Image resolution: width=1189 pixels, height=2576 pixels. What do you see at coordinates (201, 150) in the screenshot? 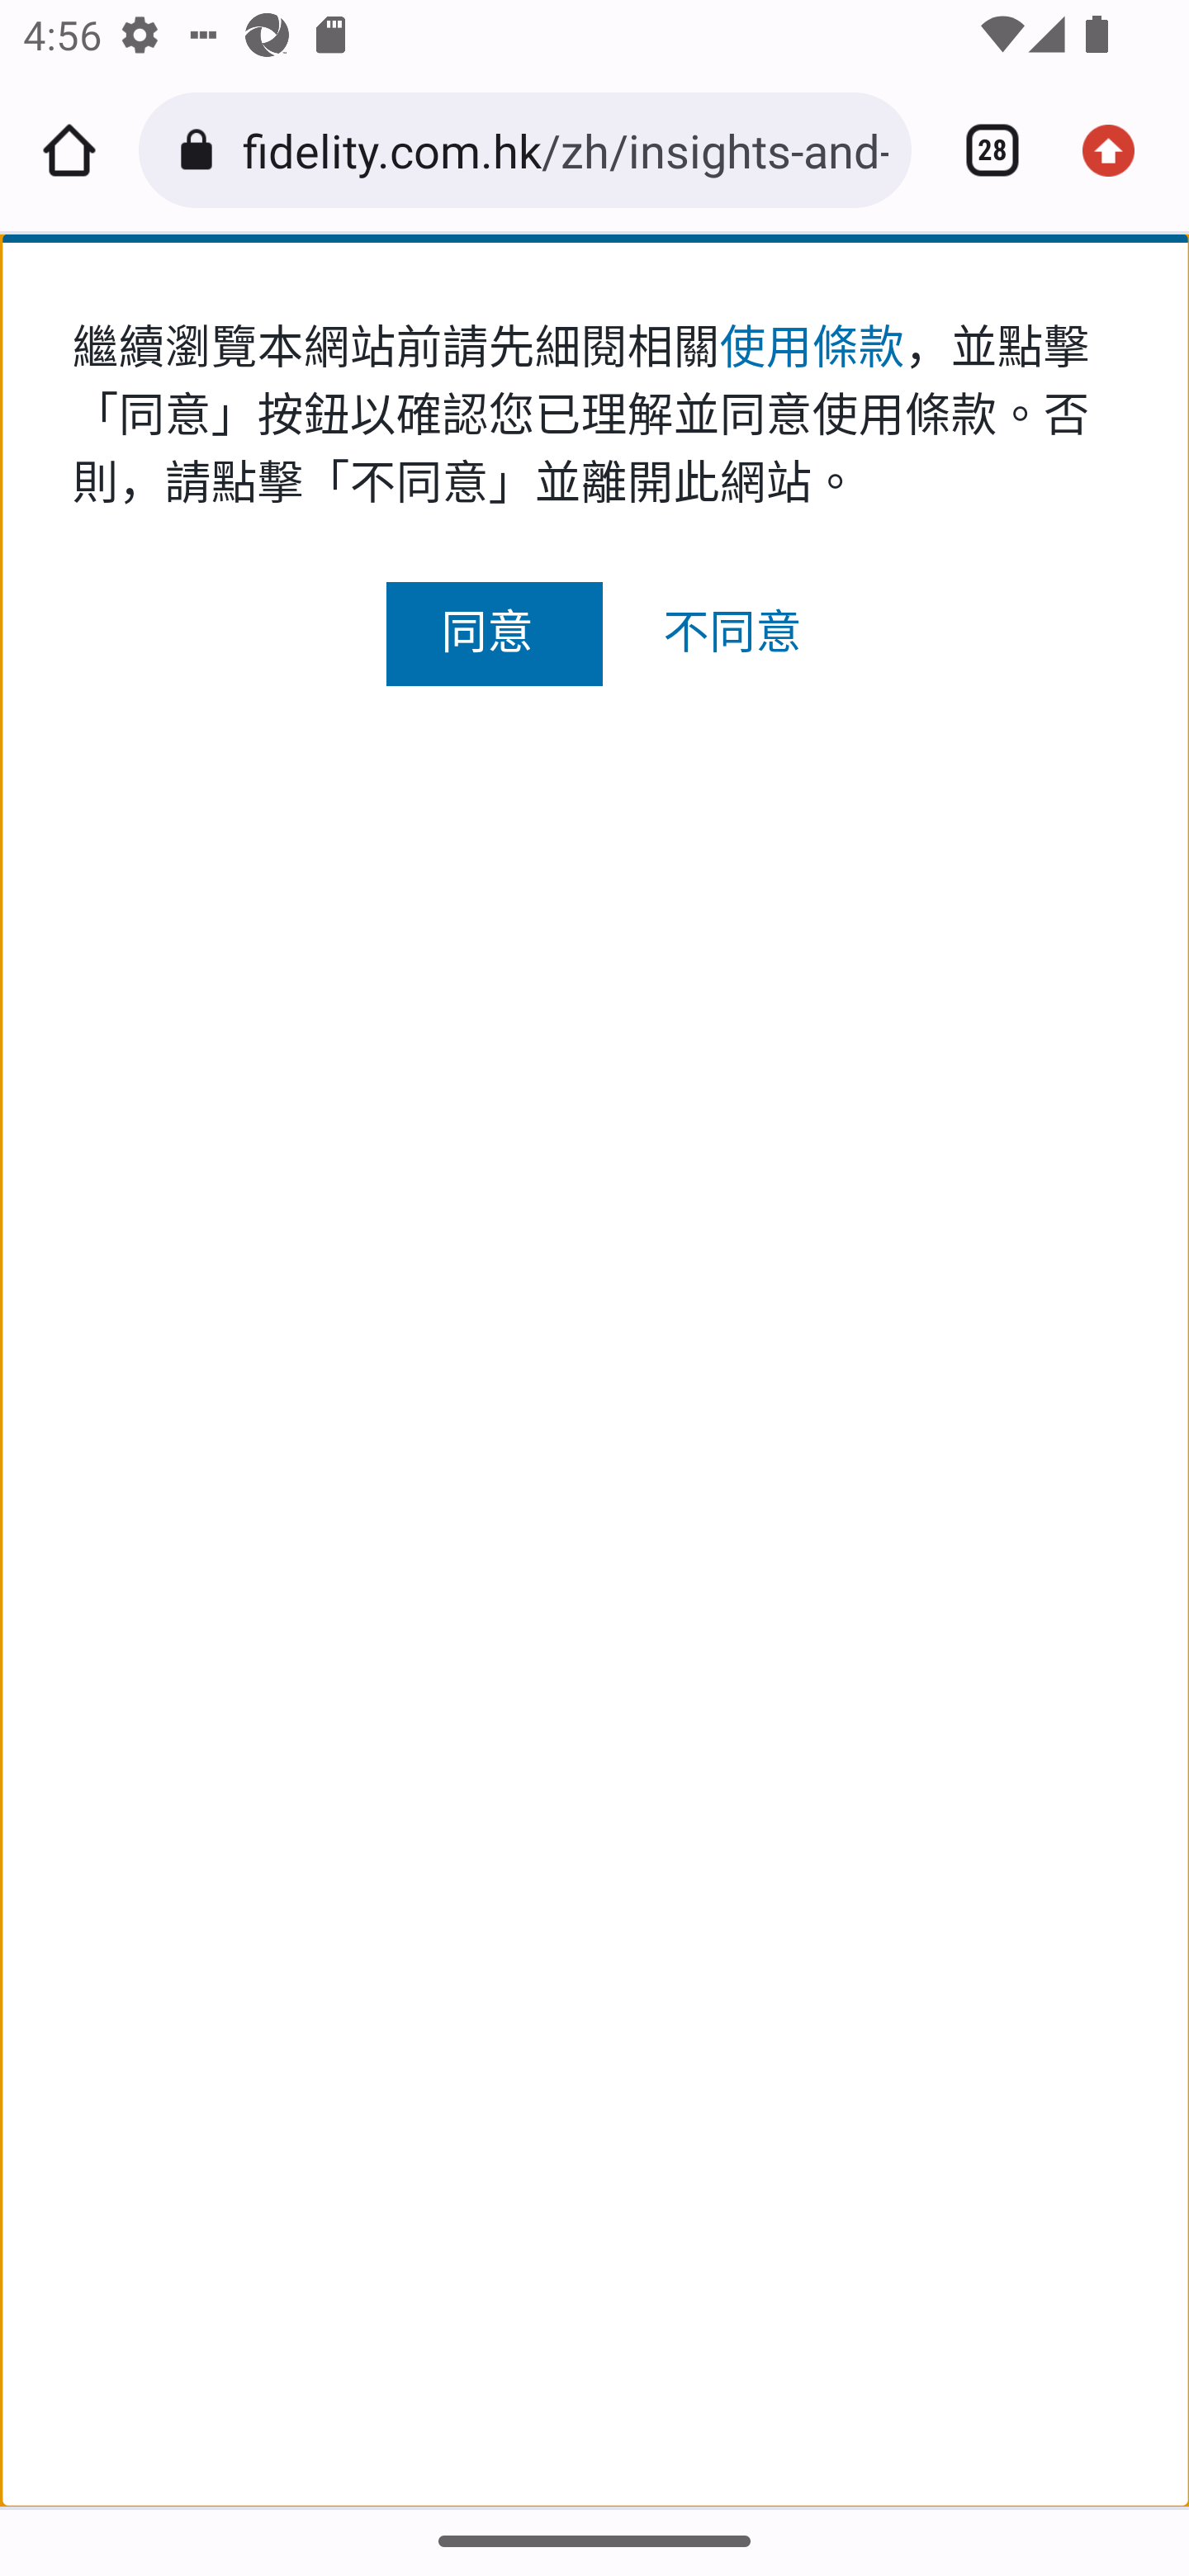
I see `Connection is secure` at bounding box center [201, 150].